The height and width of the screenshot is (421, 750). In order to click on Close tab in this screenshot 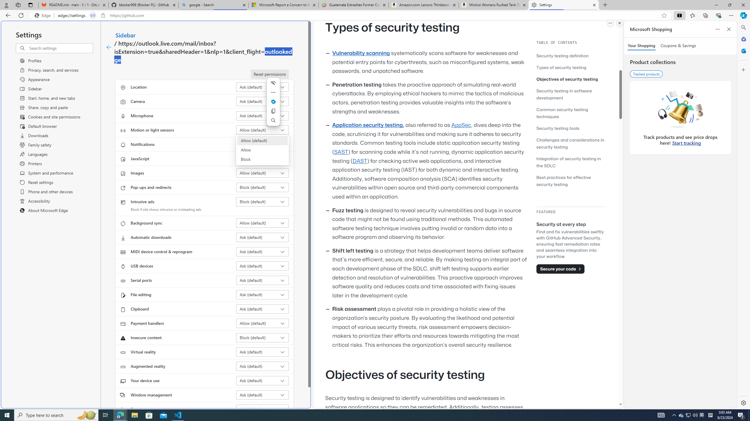, I will do `click(594, 5)`.